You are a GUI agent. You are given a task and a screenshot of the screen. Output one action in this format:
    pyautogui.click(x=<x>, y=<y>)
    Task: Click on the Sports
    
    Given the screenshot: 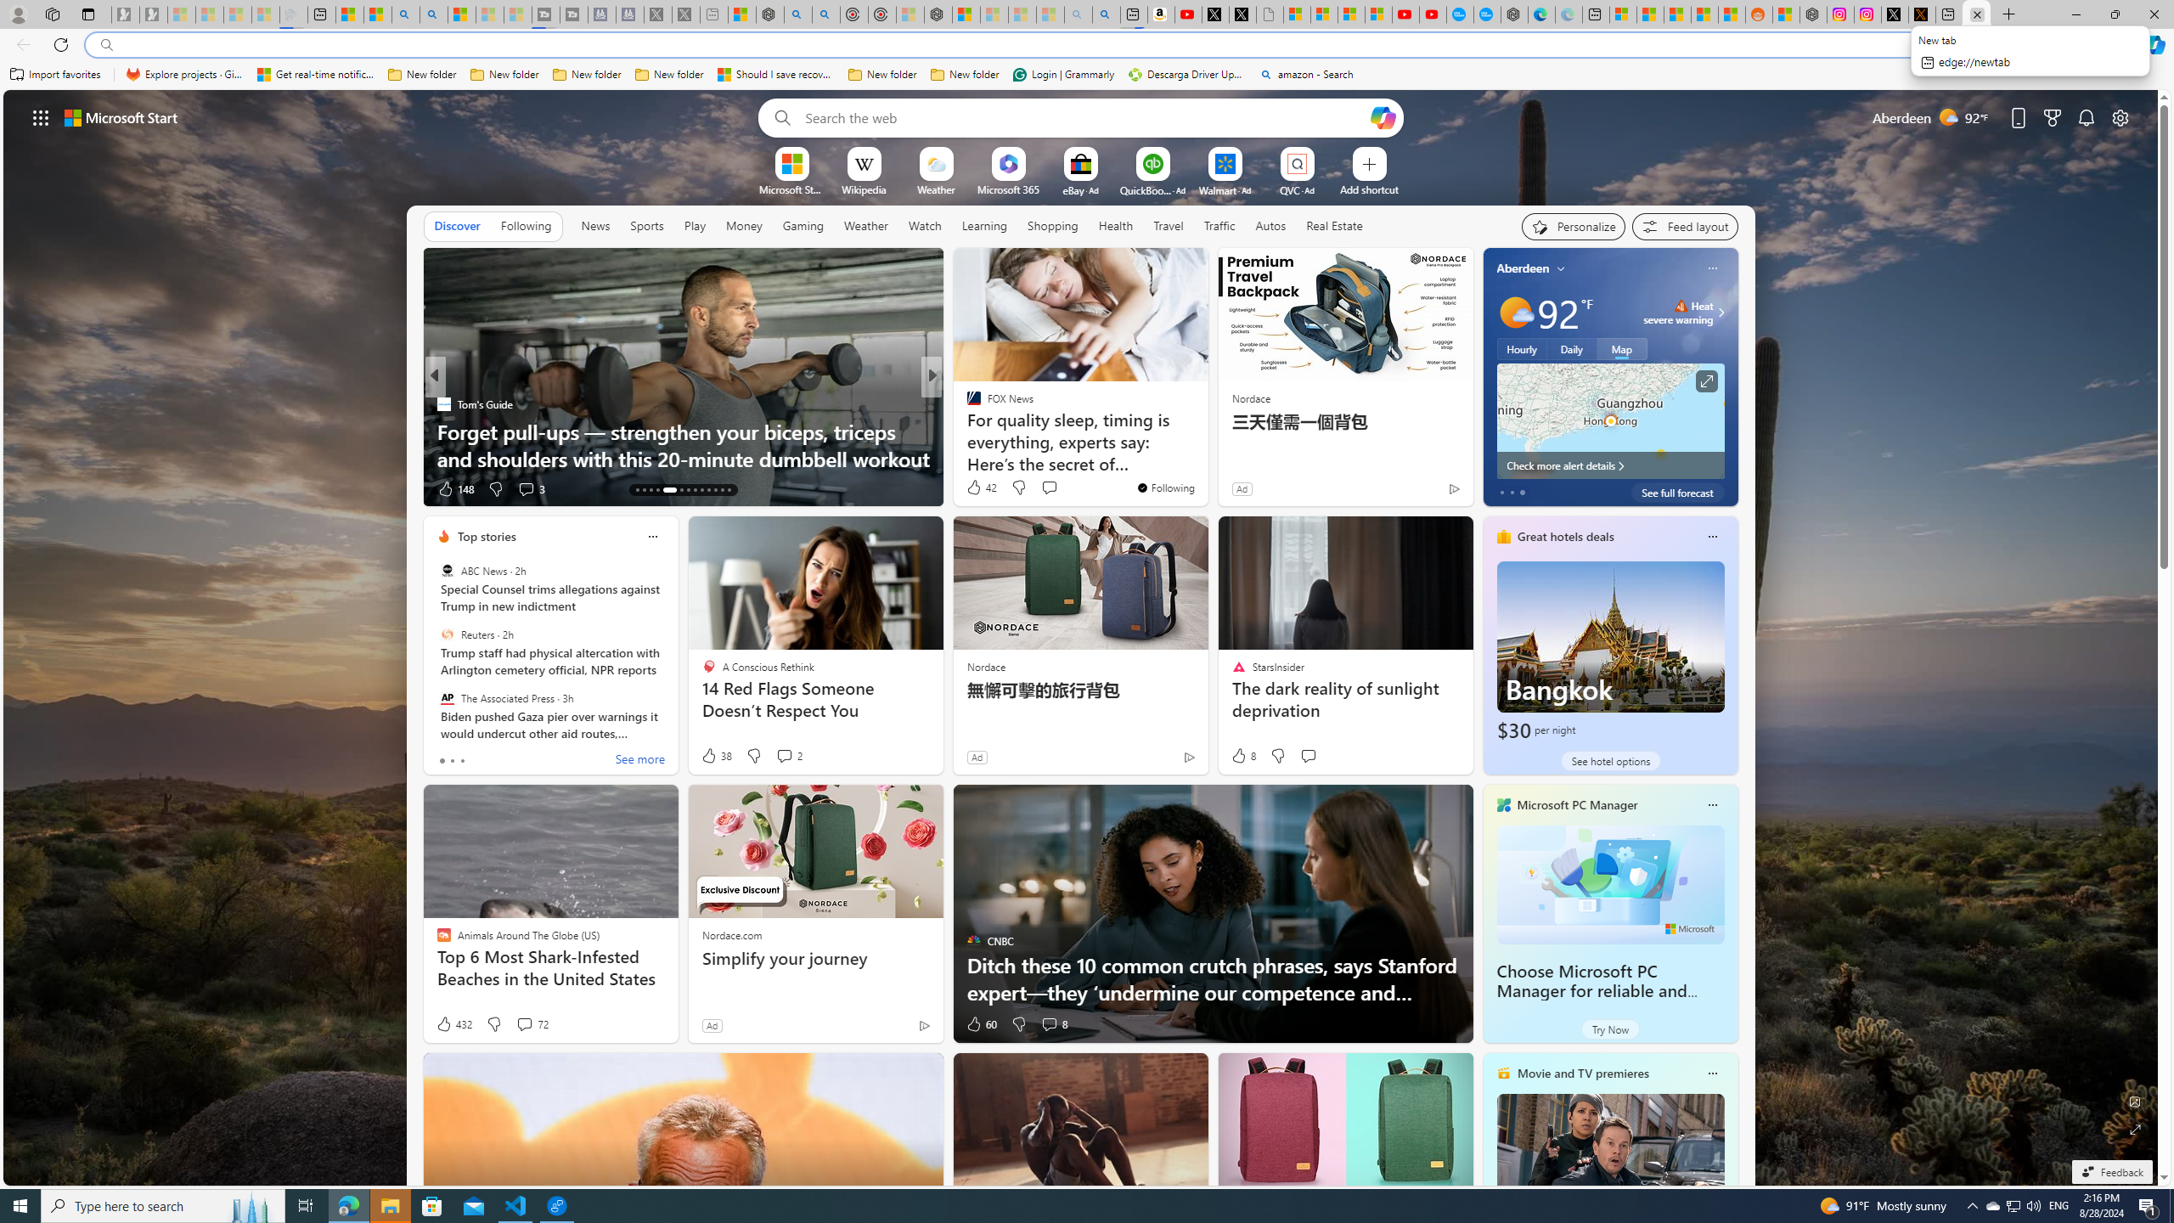 What is the action you would take?
    pyautogui.click(x=646, y=225)
    